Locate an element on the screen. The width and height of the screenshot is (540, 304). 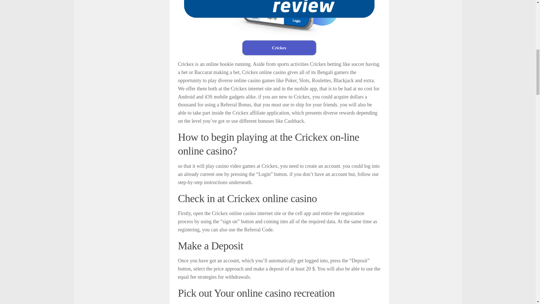
Crickex is located at coordinates (279, 48).